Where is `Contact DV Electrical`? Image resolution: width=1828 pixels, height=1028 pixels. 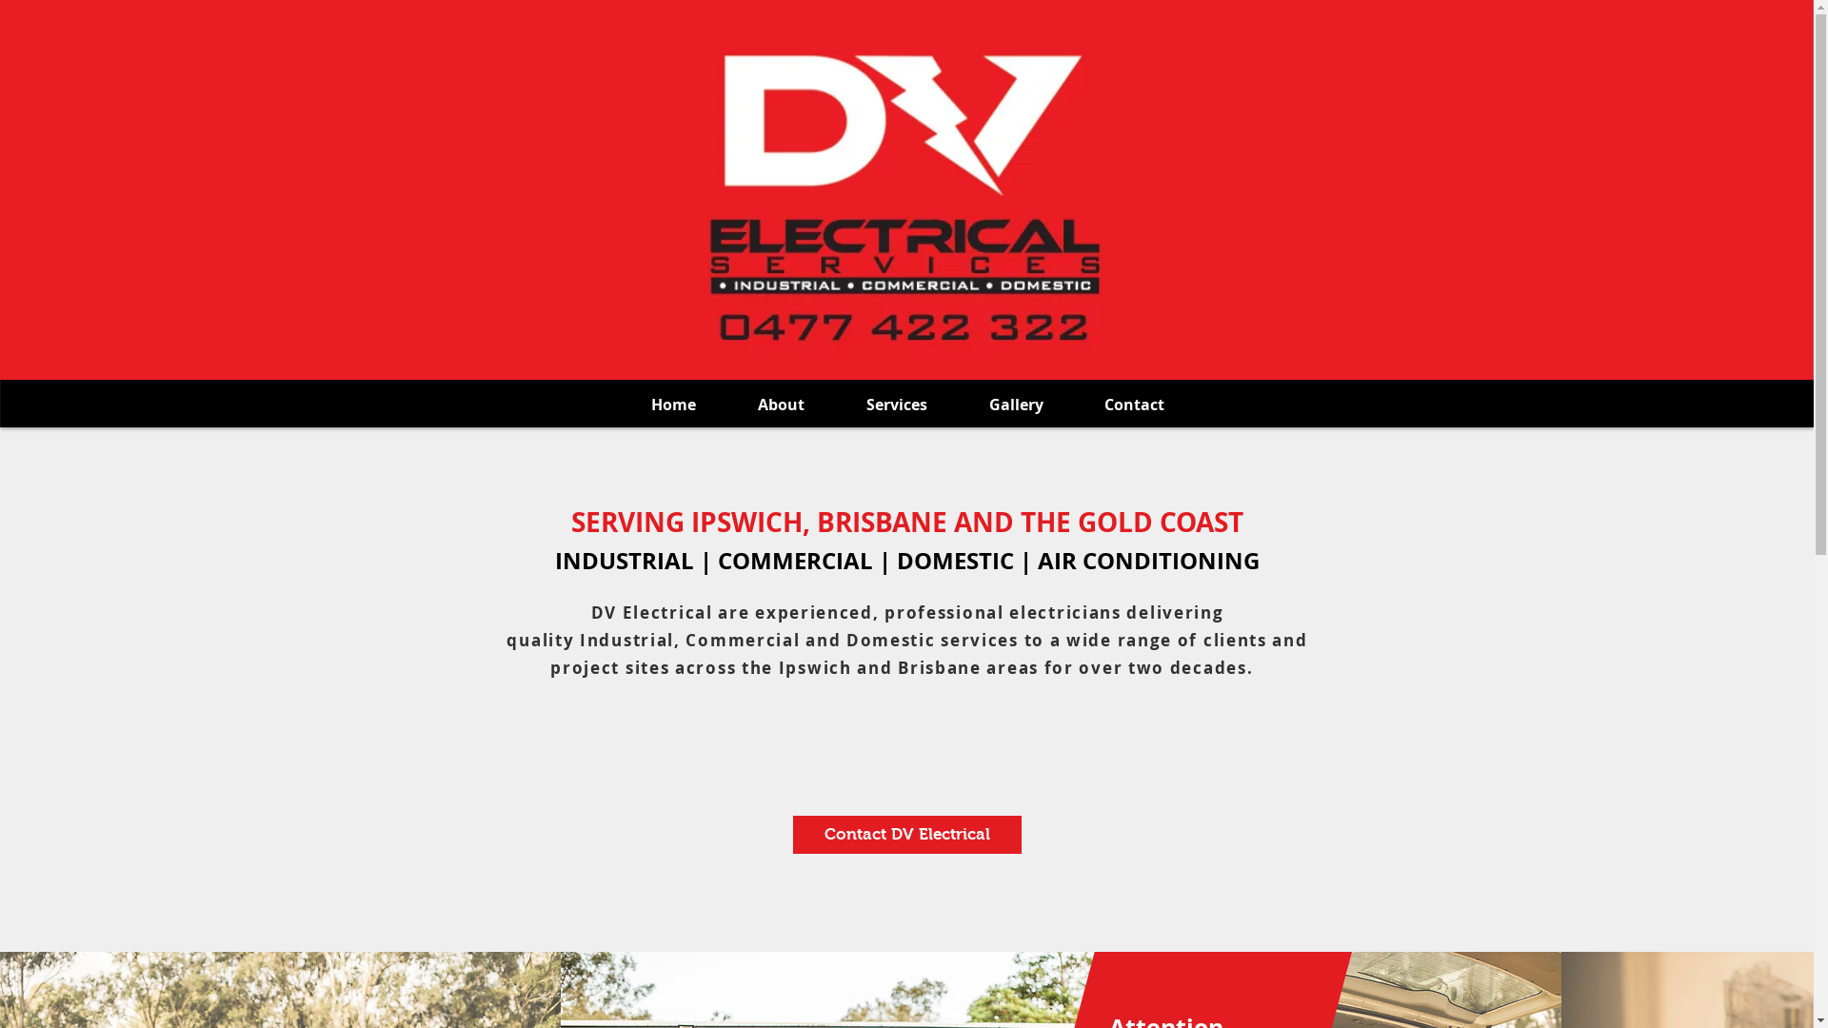
Contact DV Electrical is located at coordinates (906, 835).